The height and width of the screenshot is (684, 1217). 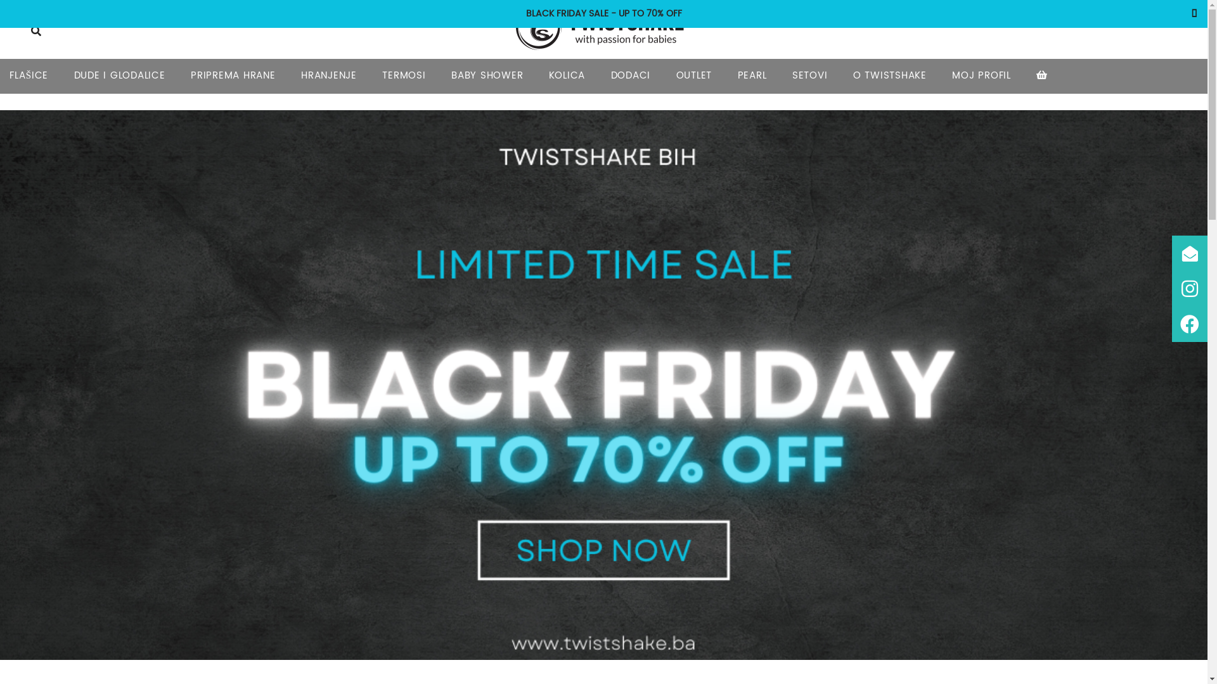 I want to click on OUTLET, so click(x=695, y=77).